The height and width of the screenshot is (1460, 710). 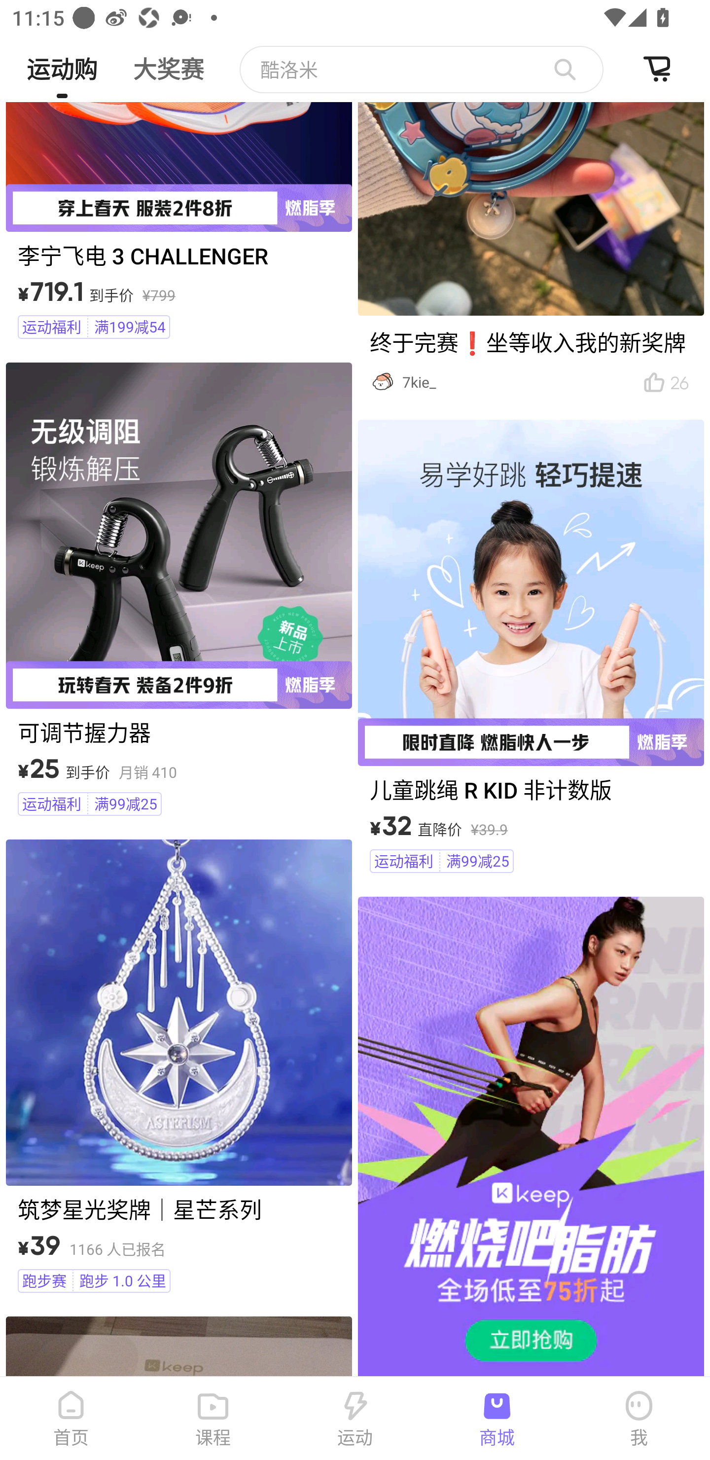 What do you see at coordinates (213, 1419) in the screenshot?
I see `课程` at bounding box center [213, 1419].